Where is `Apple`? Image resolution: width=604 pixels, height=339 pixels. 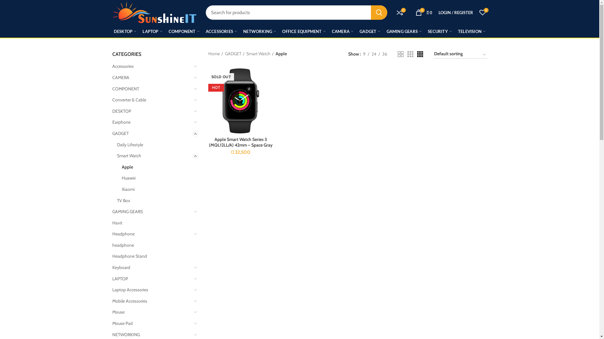
Apple is located at coordinates (156, 167).